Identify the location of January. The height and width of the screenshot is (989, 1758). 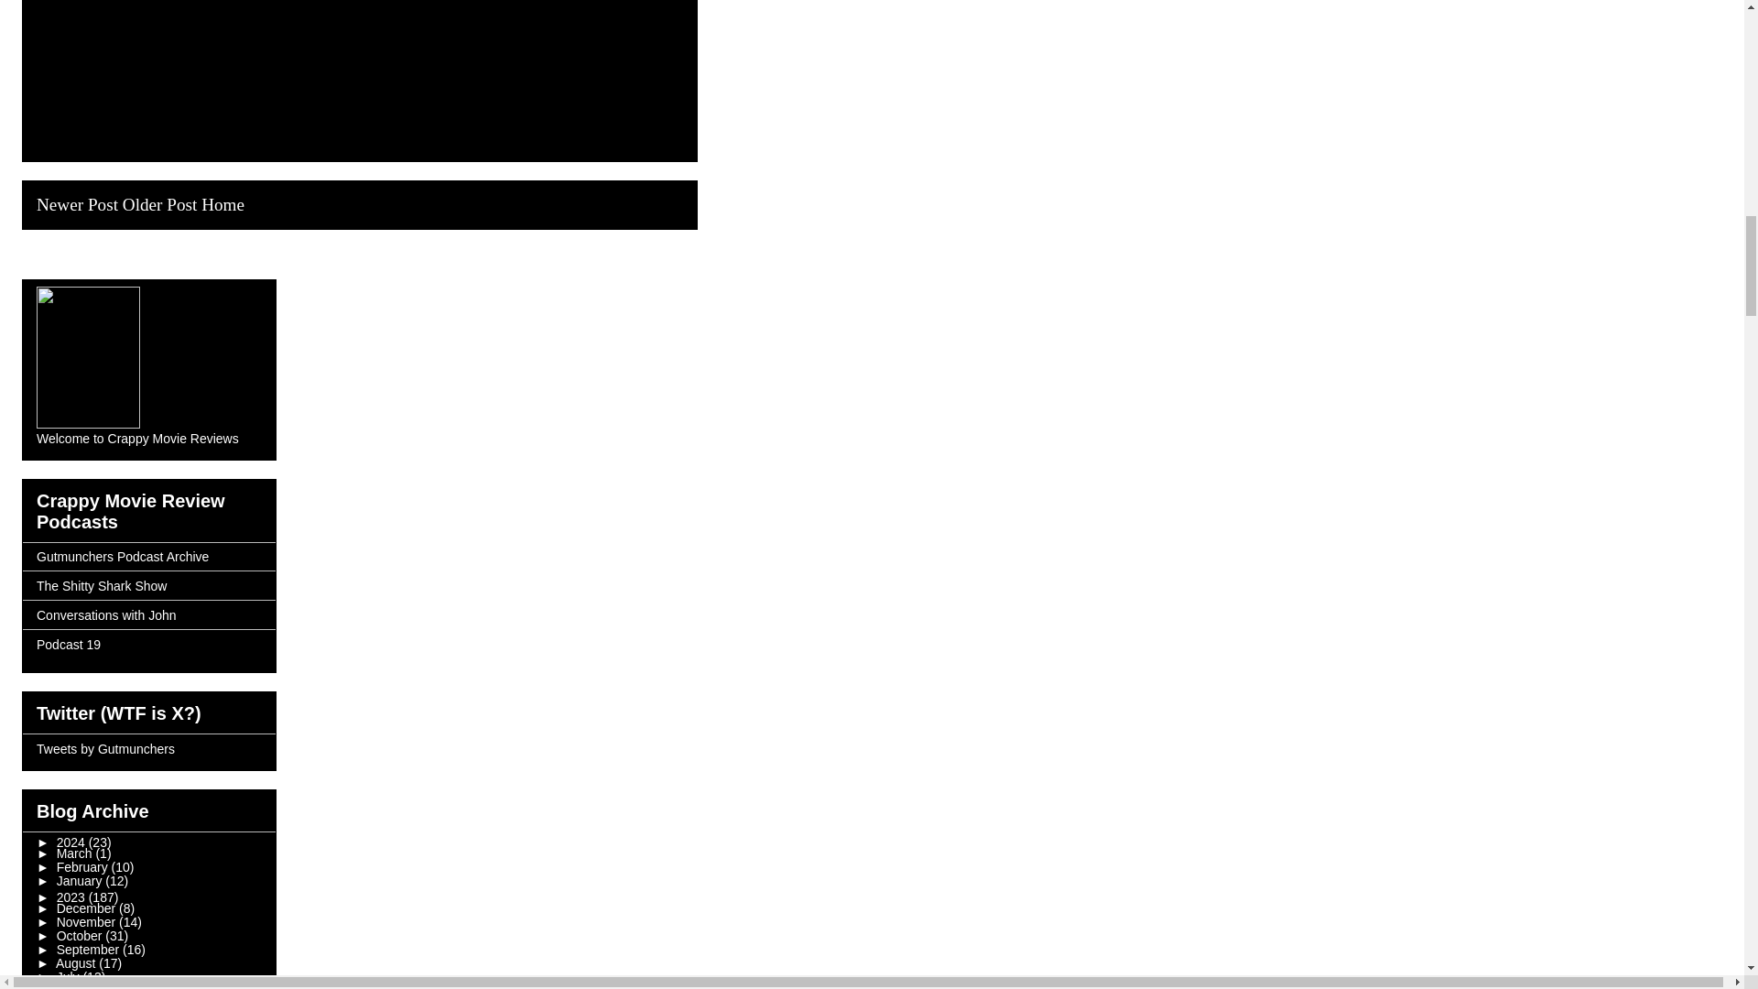
(81, 880).